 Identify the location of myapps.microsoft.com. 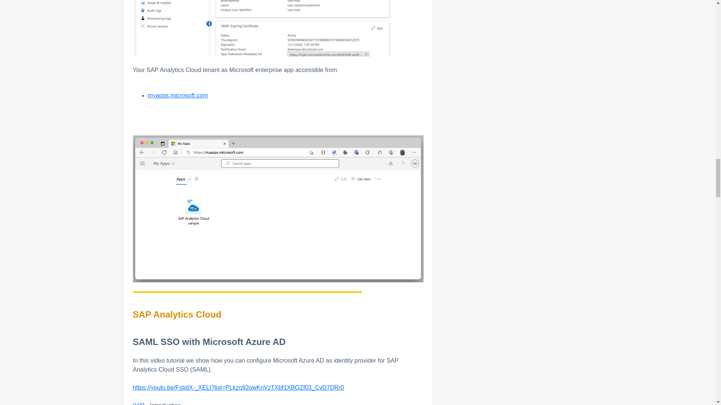
(178, 95).